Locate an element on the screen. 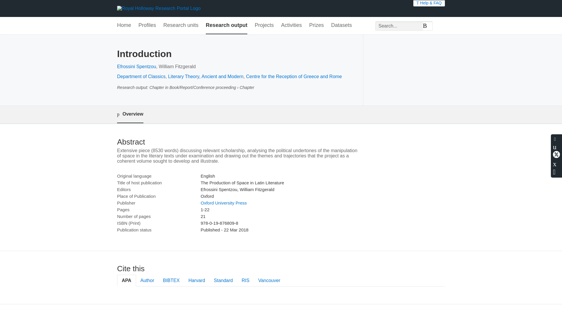 This screenshot has height=316, width=562. Research units is located at coordinates (181, 25).